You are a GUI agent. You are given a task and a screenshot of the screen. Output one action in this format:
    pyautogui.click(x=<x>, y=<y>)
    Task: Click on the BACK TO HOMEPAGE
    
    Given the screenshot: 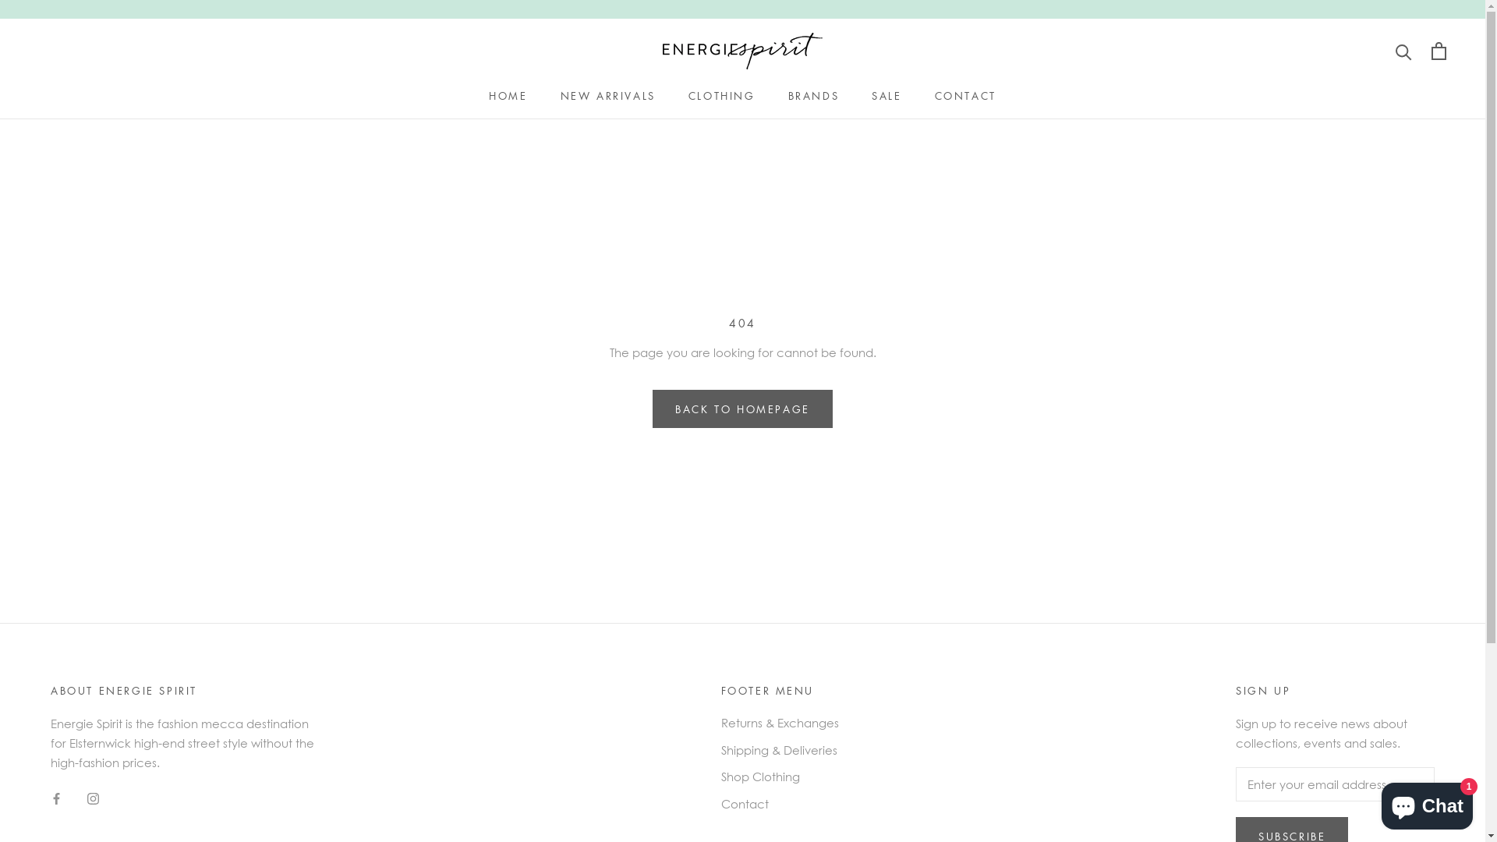 What is the action you would take?
    pyautogui.click(x=742, y=409)
    